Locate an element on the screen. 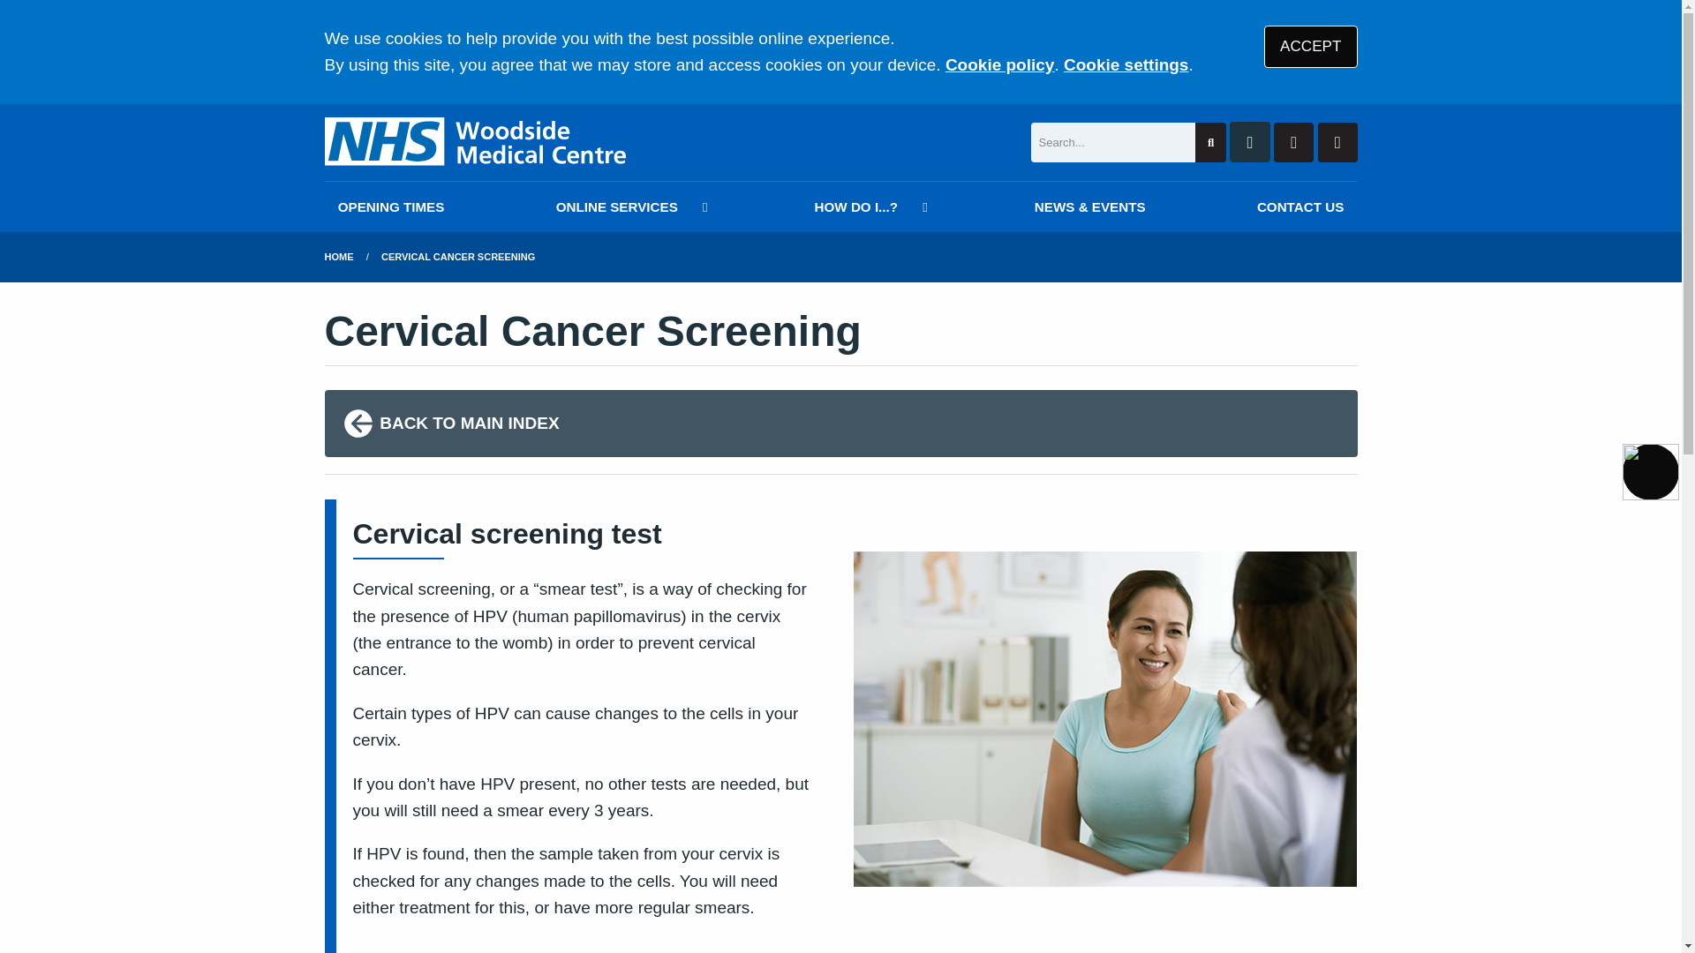 This screenshot has height=953, width=1695. Cookie policy is located at coordinates (999, 64).